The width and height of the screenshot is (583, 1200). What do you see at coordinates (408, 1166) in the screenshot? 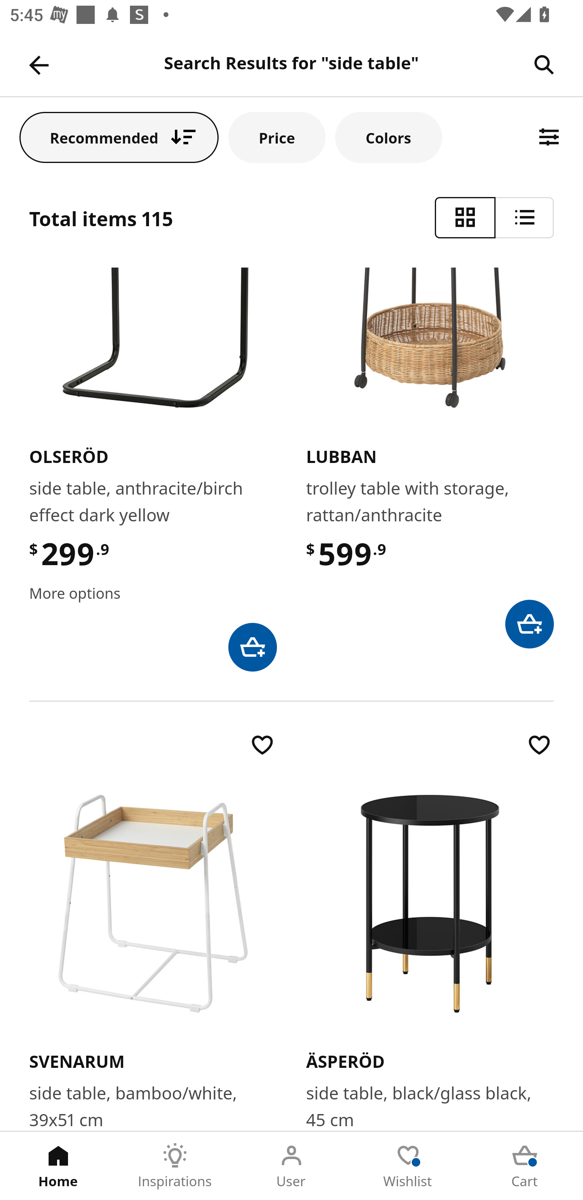
I see `Wishlist
Tab 4 of 5` at bounding box center [408, 1166].